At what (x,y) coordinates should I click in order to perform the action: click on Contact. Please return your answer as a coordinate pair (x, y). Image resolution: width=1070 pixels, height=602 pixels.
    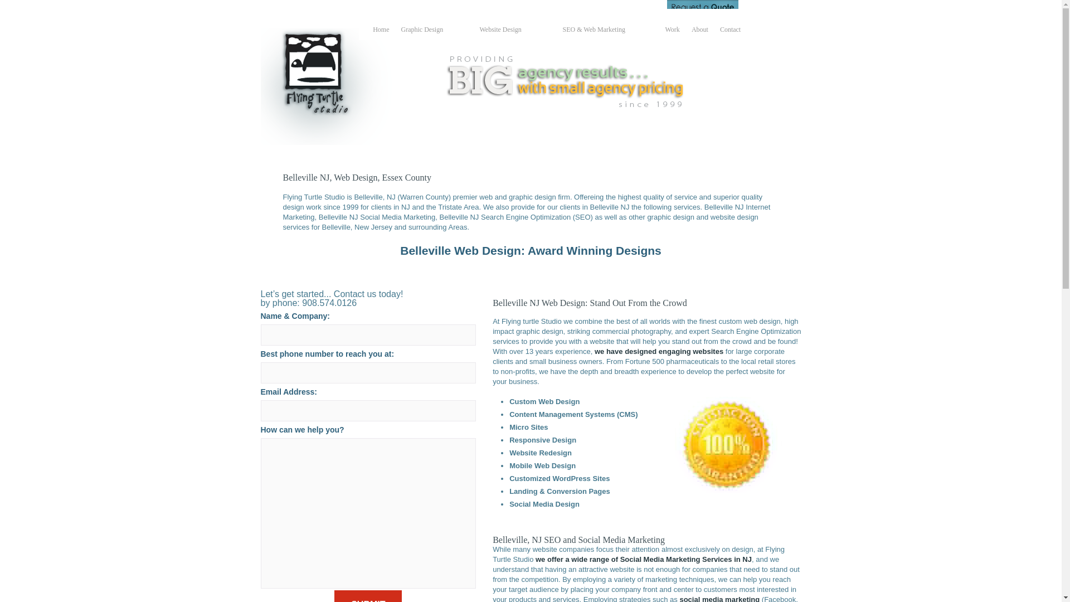
    Looking at the image, I should click on (730, 30).